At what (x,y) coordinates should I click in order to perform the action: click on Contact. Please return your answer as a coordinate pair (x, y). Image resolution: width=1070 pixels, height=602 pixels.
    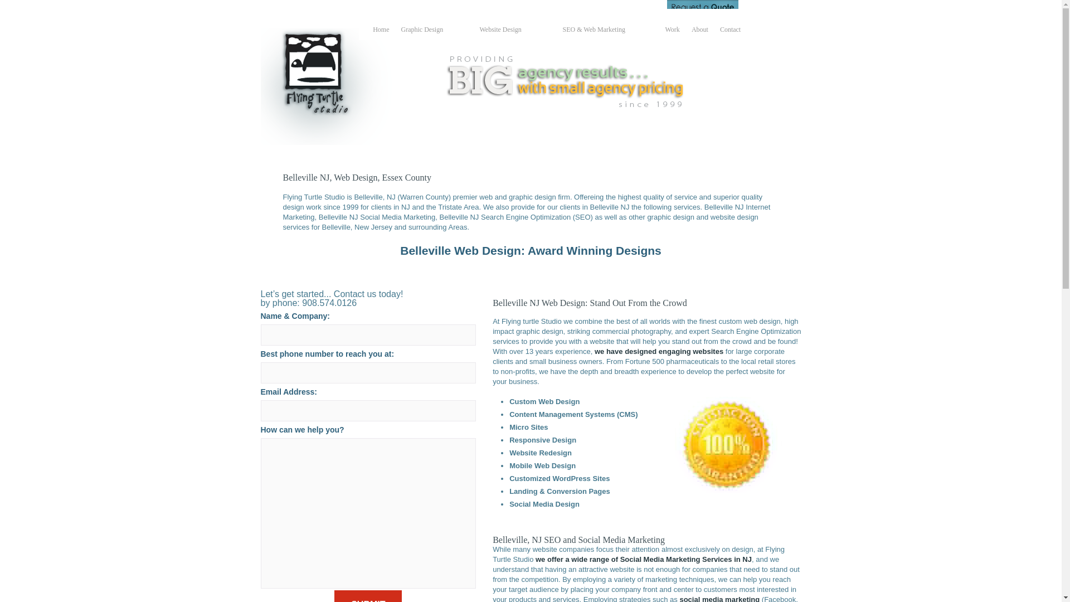
    Looking at the image, I should click on (730, 30).